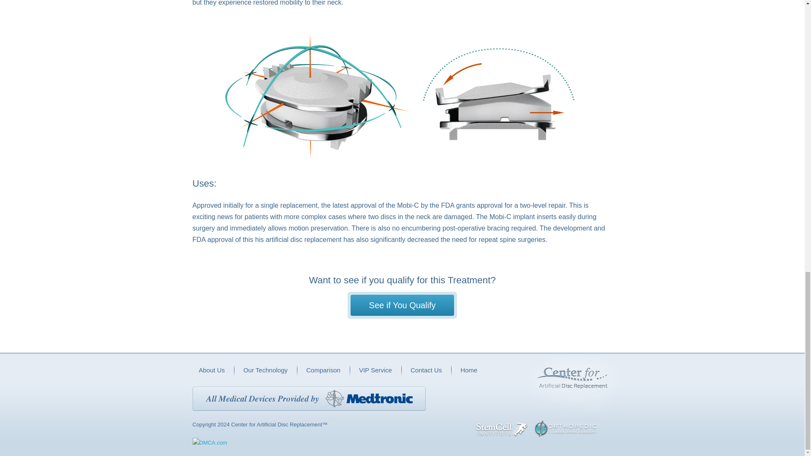 This screenshot has width=811, height=456. Describe the element at coordinates (211, 370) in the screenshot. I see `About Us` at that location.